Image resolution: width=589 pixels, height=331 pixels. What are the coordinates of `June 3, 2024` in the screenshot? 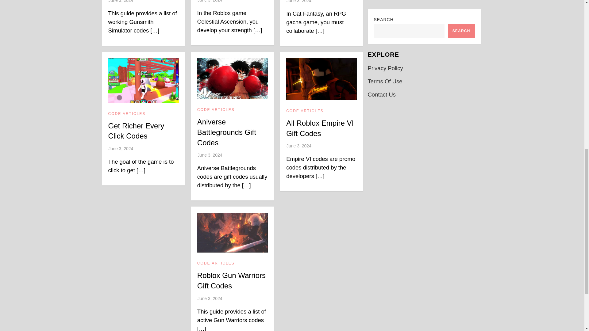 It's located at (121, 1).